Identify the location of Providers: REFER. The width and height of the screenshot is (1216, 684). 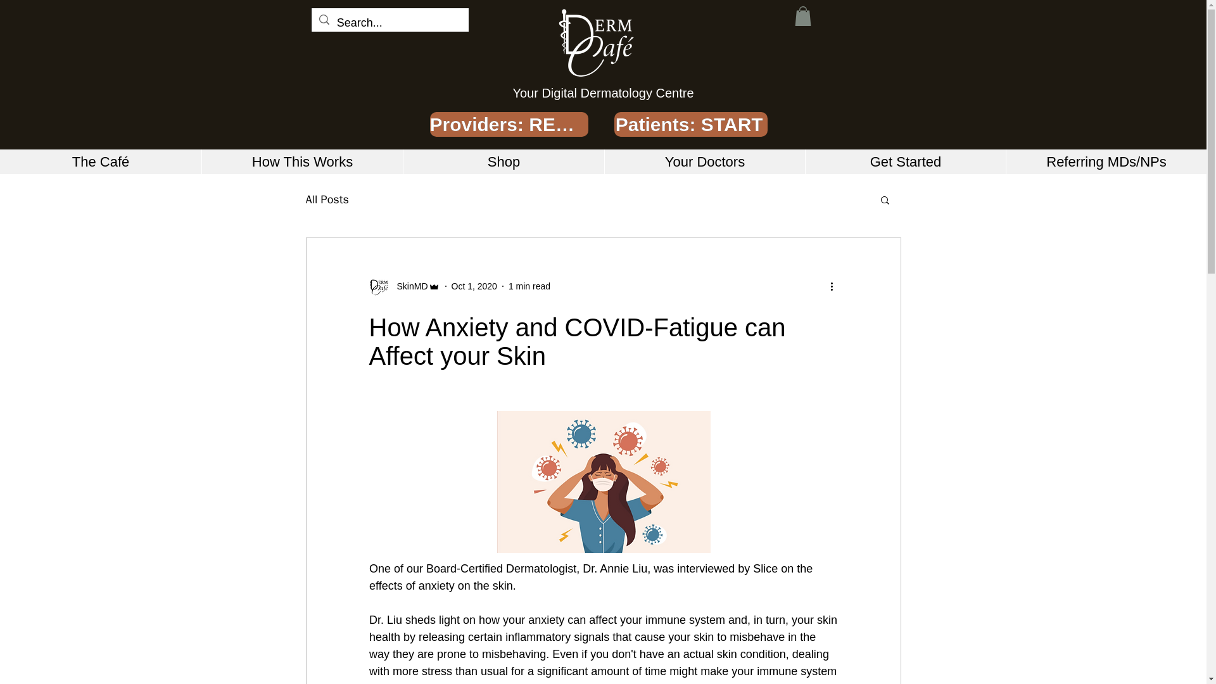
(508, 124).